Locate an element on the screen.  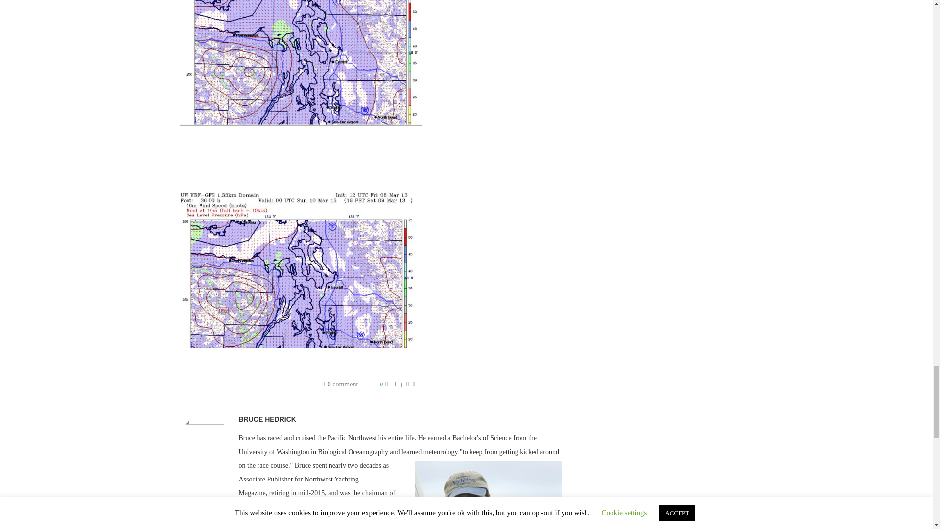
Author Bruce Hedrick is located at coordinates (267, 419).